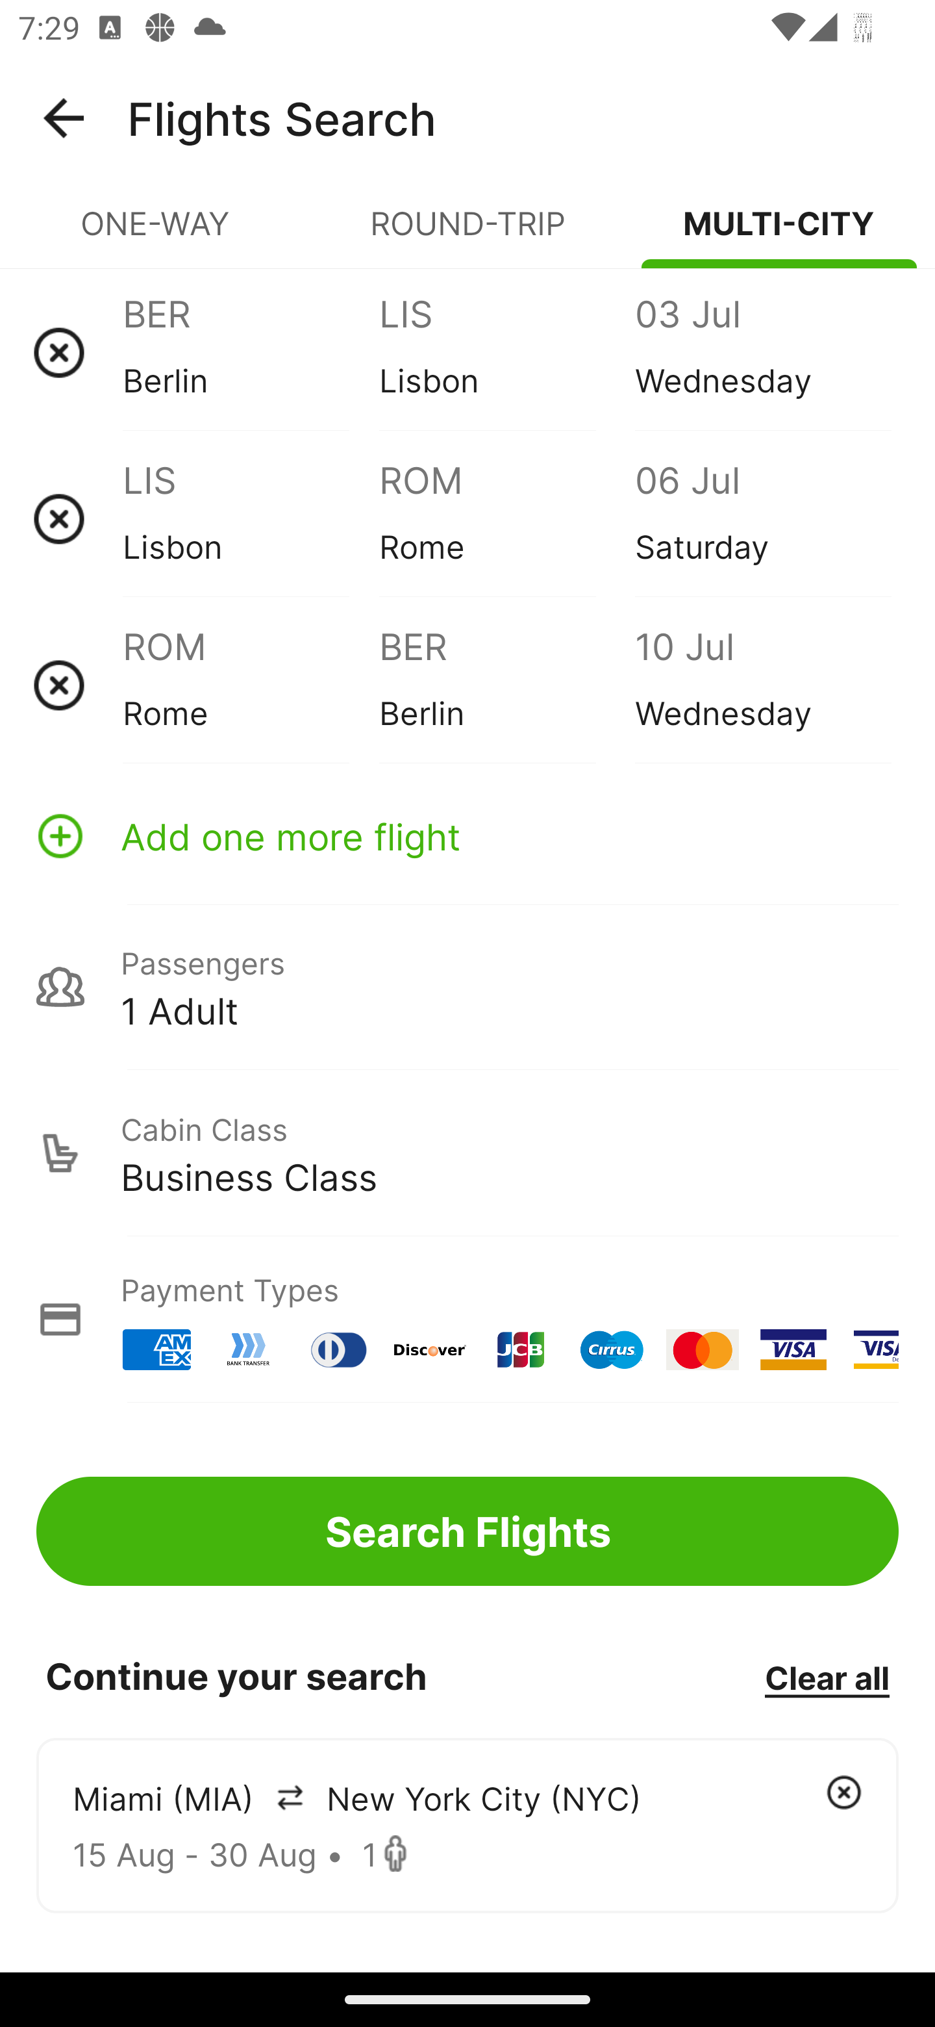 The height and width of the screenshot is (2027, 935). Describe the element at coordinates (467, 835) in the screenshot. I see `Add one more flight` at that location.